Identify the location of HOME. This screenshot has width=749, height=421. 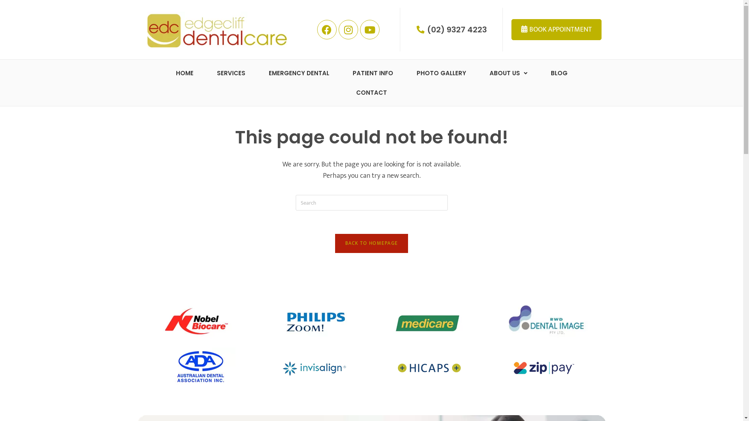
(184, 73).